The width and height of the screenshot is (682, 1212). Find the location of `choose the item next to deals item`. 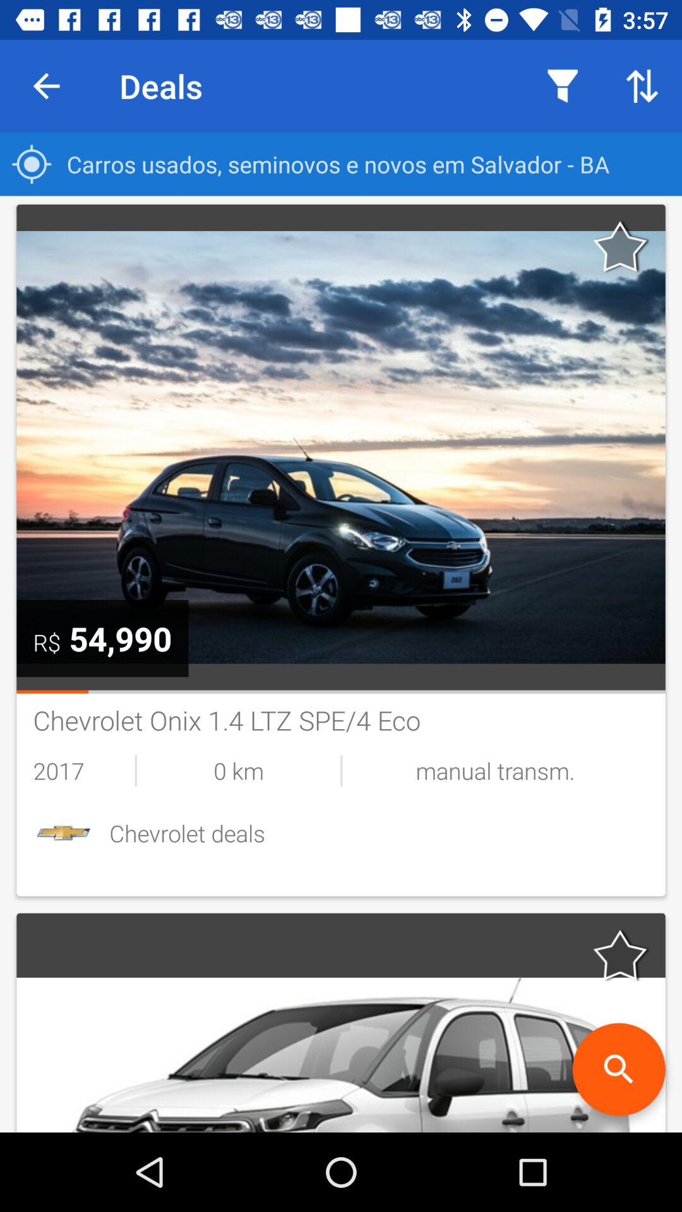

choose the item next to deals item is located at coordinates (46, 86).